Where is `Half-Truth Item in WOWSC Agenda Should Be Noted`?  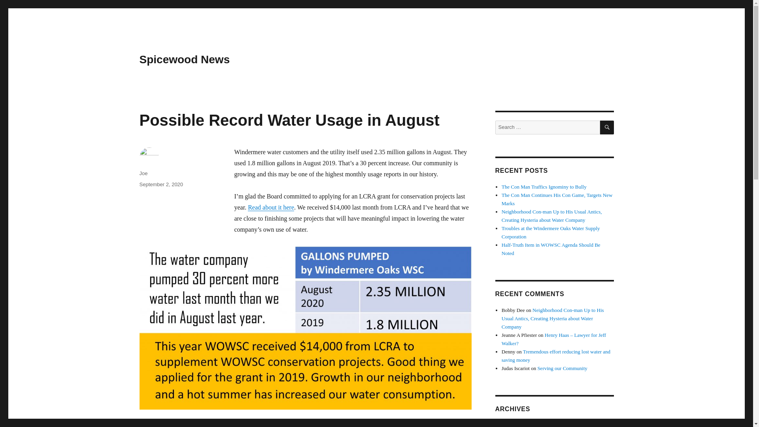
Half-Truth Item in WOWSC Agenda Should Be Noted is located at coordinates (551, 249).